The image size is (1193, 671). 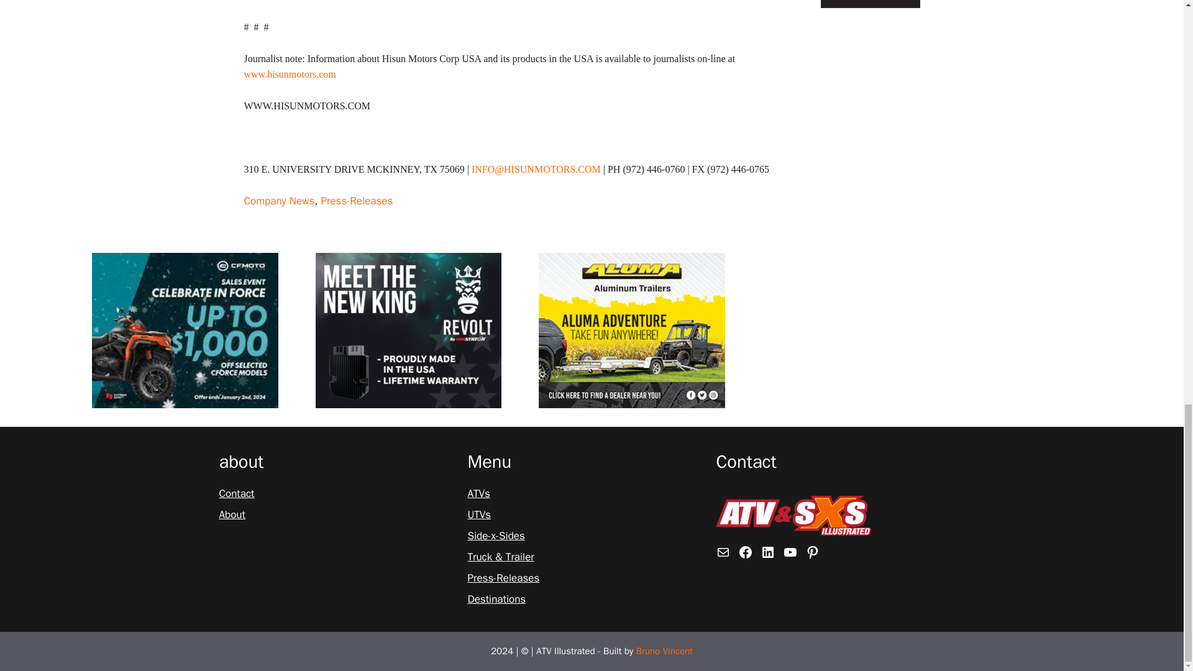 What do you see at coordinates (357, 201) in the screenshot?
I see `Press-Releases` at bounding box center [357, 201].